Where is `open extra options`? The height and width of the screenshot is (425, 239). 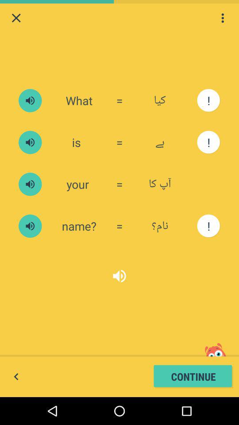
open extra options is located at coordinates (223, 18).